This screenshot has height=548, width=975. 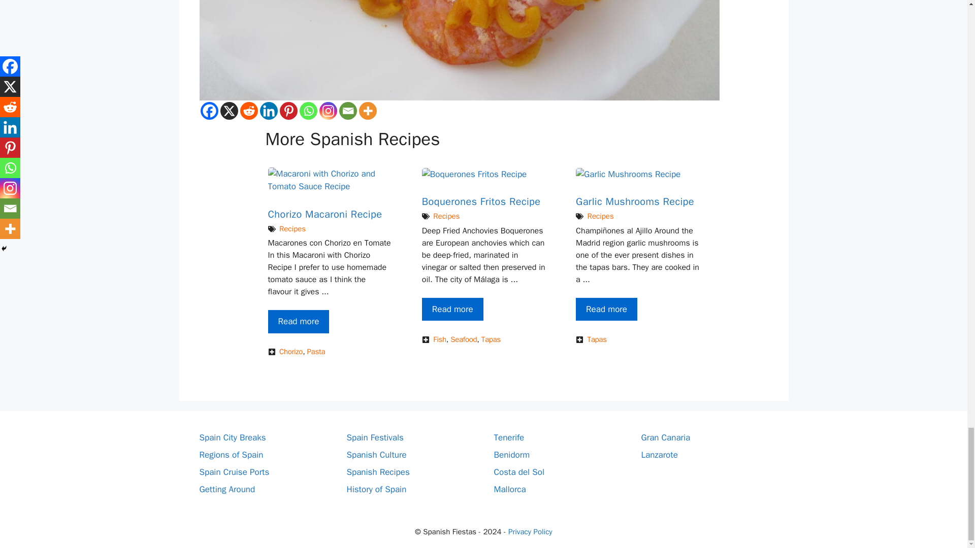 What do you see at coordinates (208, 111) in the screenshot?
I see `Facebook` at bounding box center [208, 111].